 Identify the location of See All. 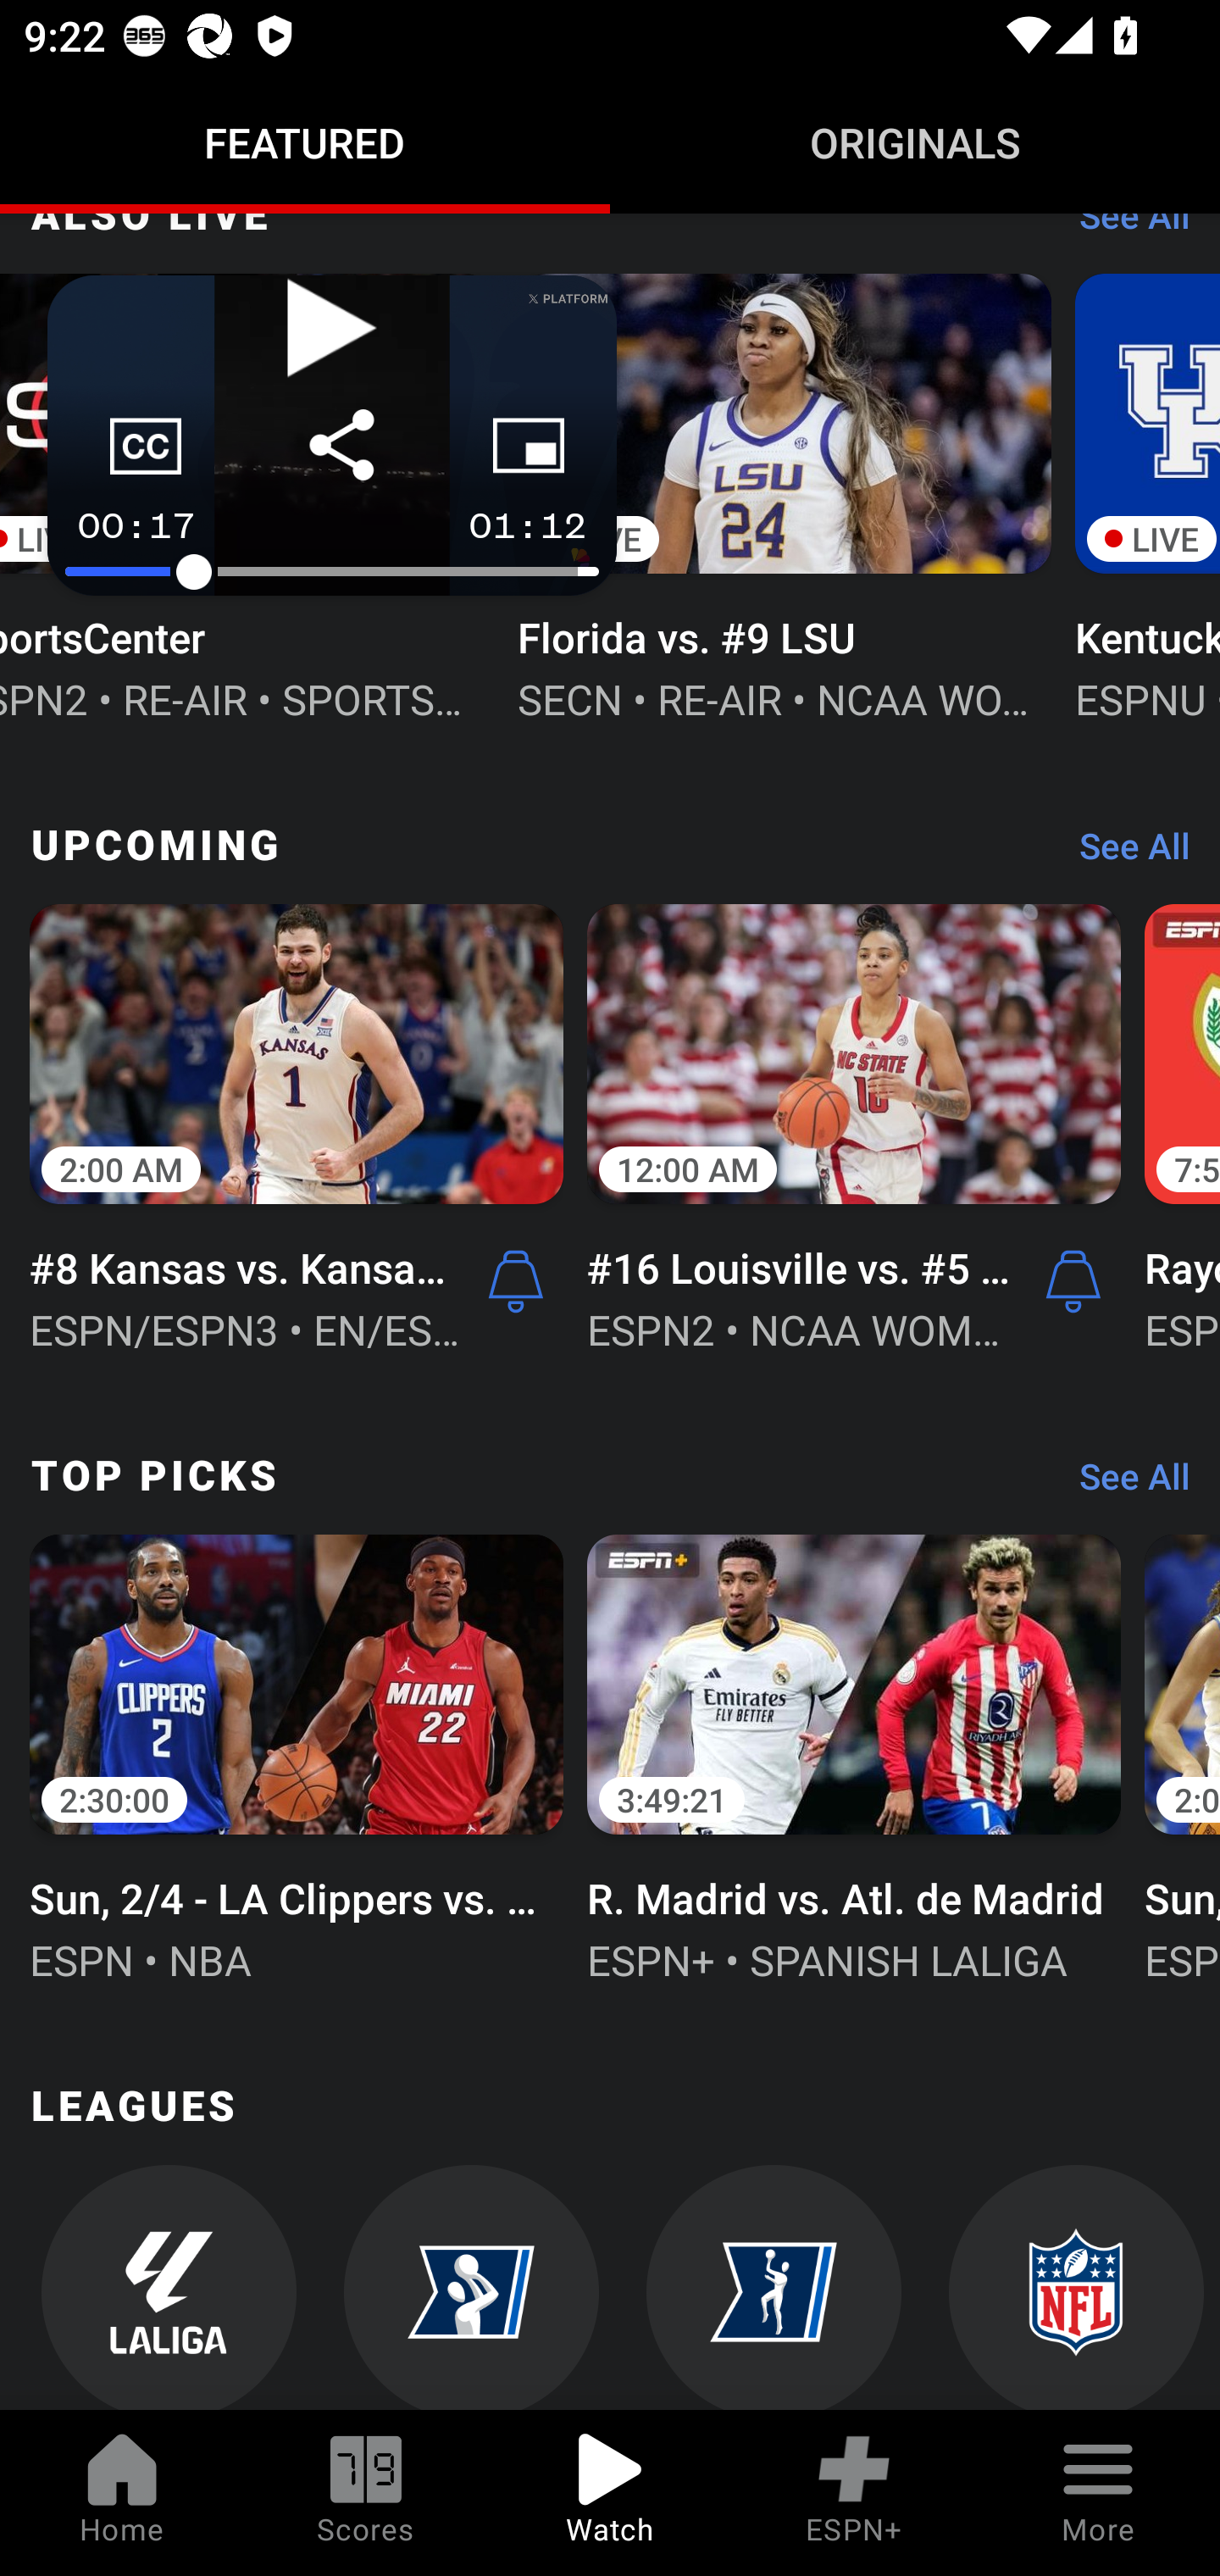
(1123, 853).